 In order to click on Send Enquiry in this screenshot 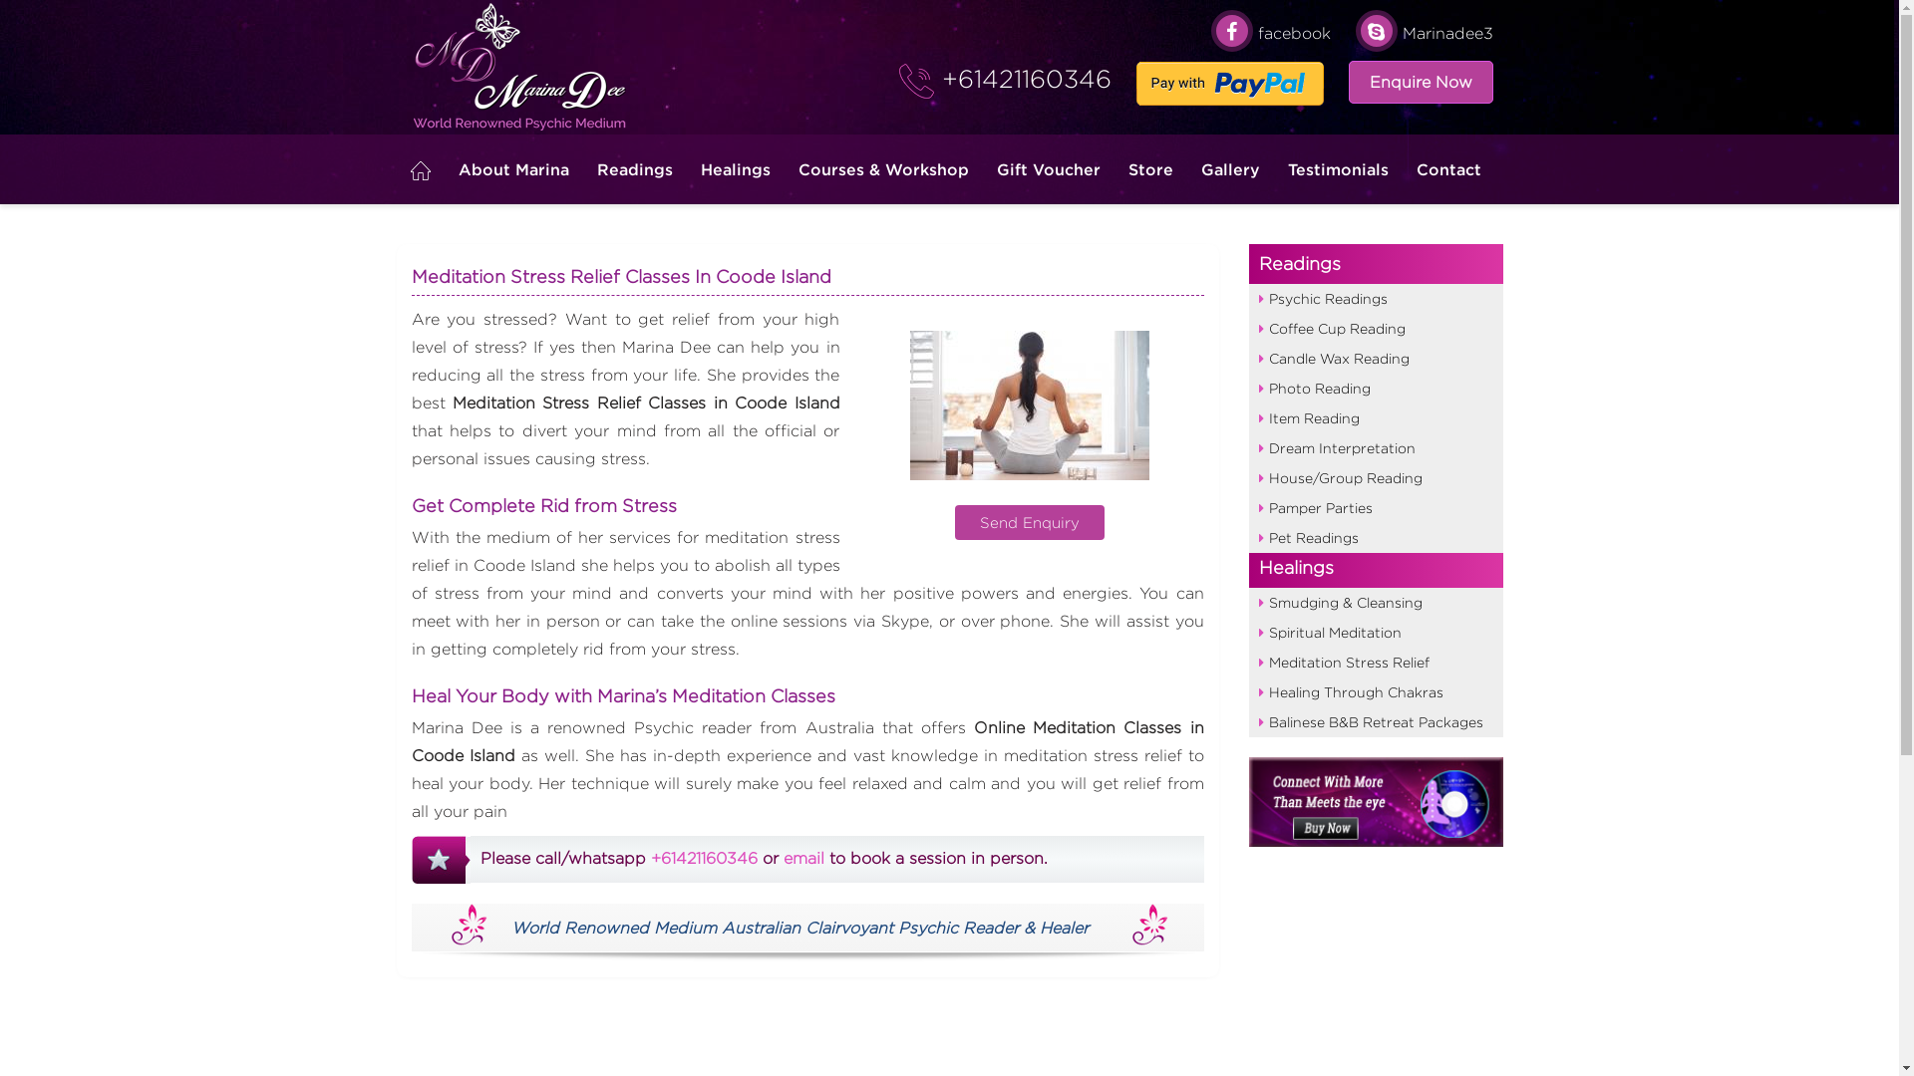, I will do `click(1030, 418)`.